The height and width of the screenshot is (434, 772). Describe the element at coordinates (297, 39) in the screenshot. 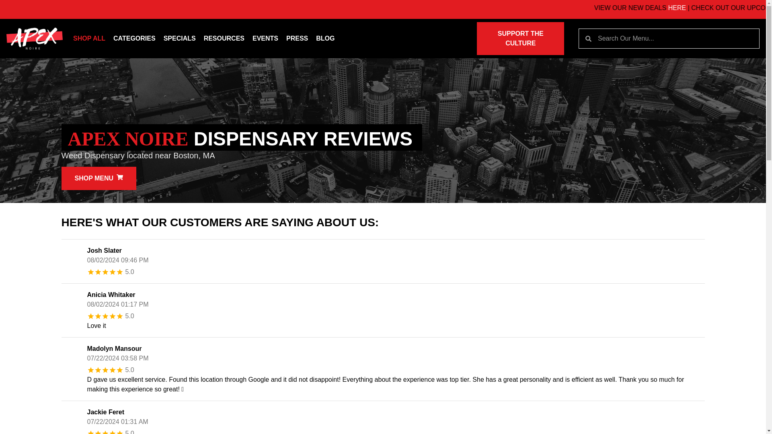

I see `PRESS` at that location.